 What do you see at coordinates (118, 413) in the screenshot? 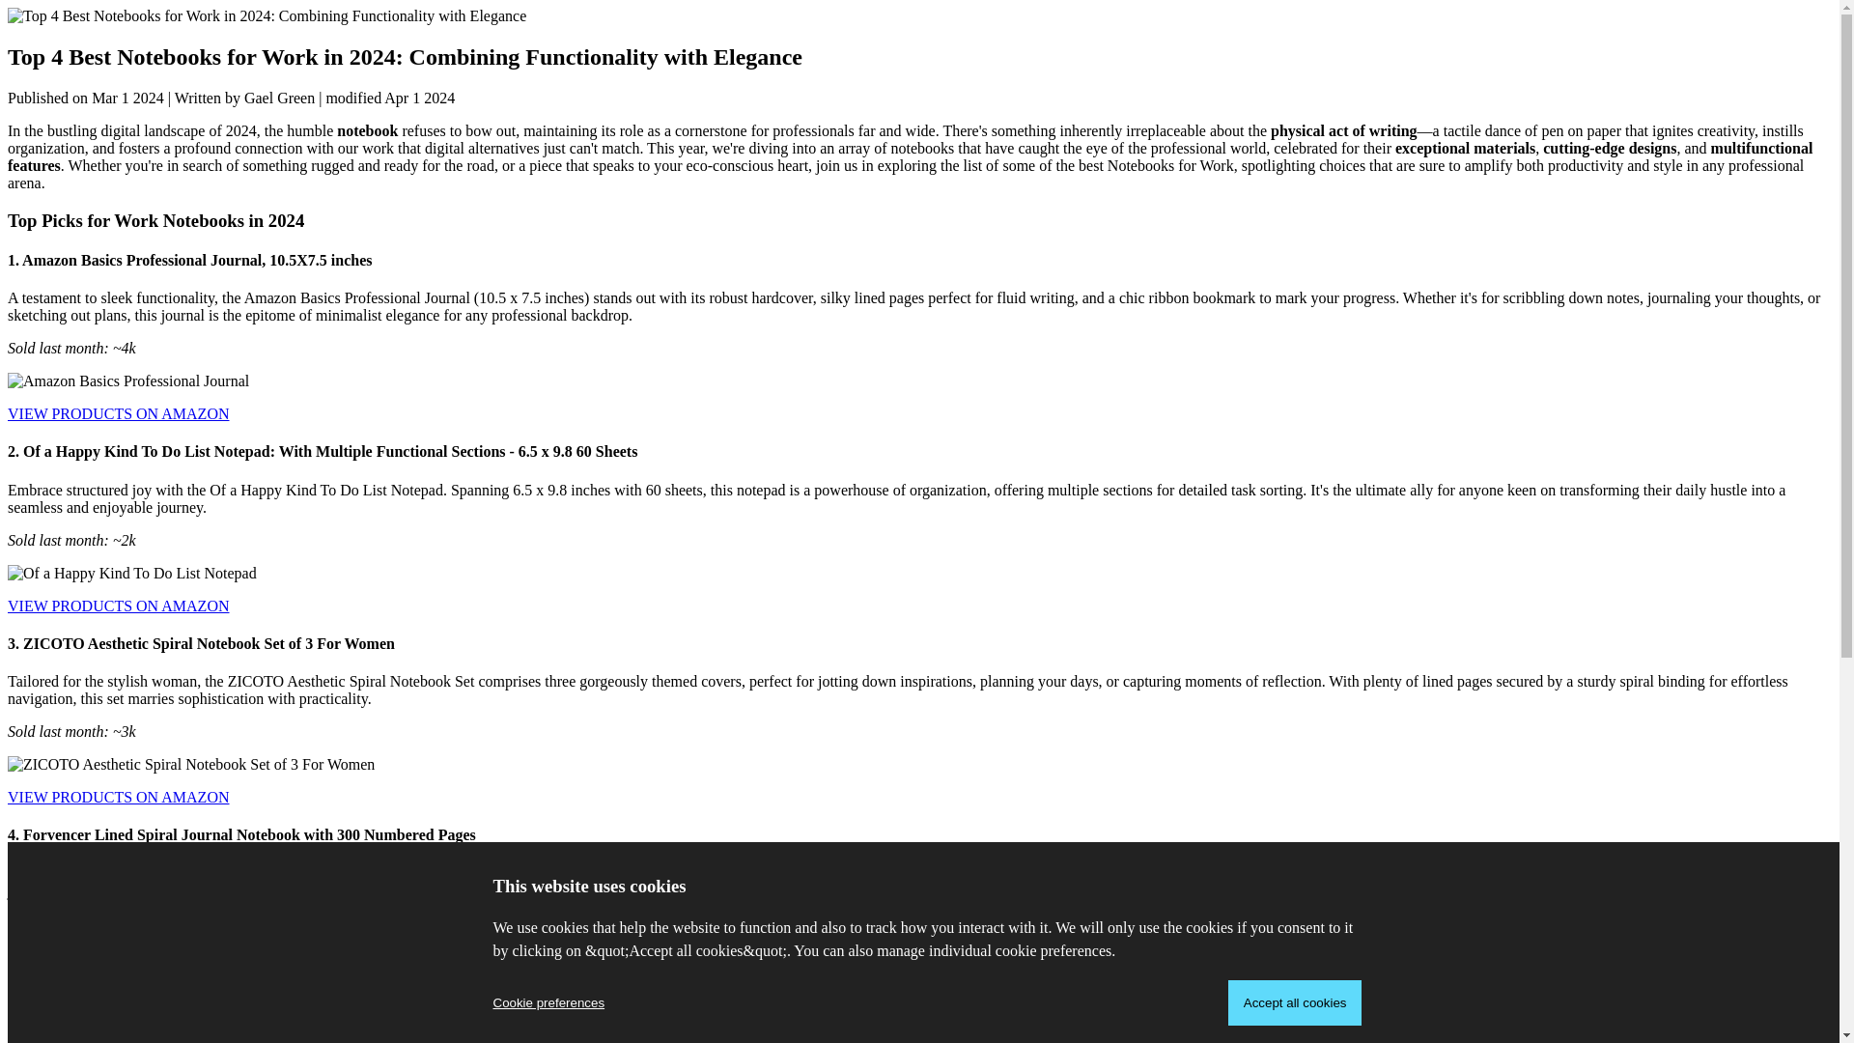
I see `VIEW PRODUCTS ON AMAZON` at bounding box center [118, 413].